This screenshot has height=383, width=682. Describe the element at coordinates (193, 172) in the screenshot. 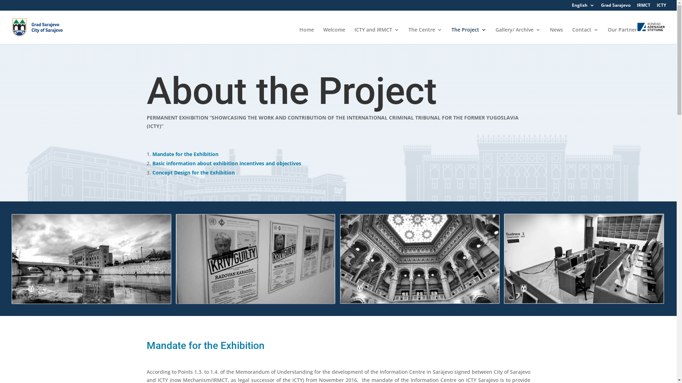

I see `Concept Design for the Exhibition` at that location.